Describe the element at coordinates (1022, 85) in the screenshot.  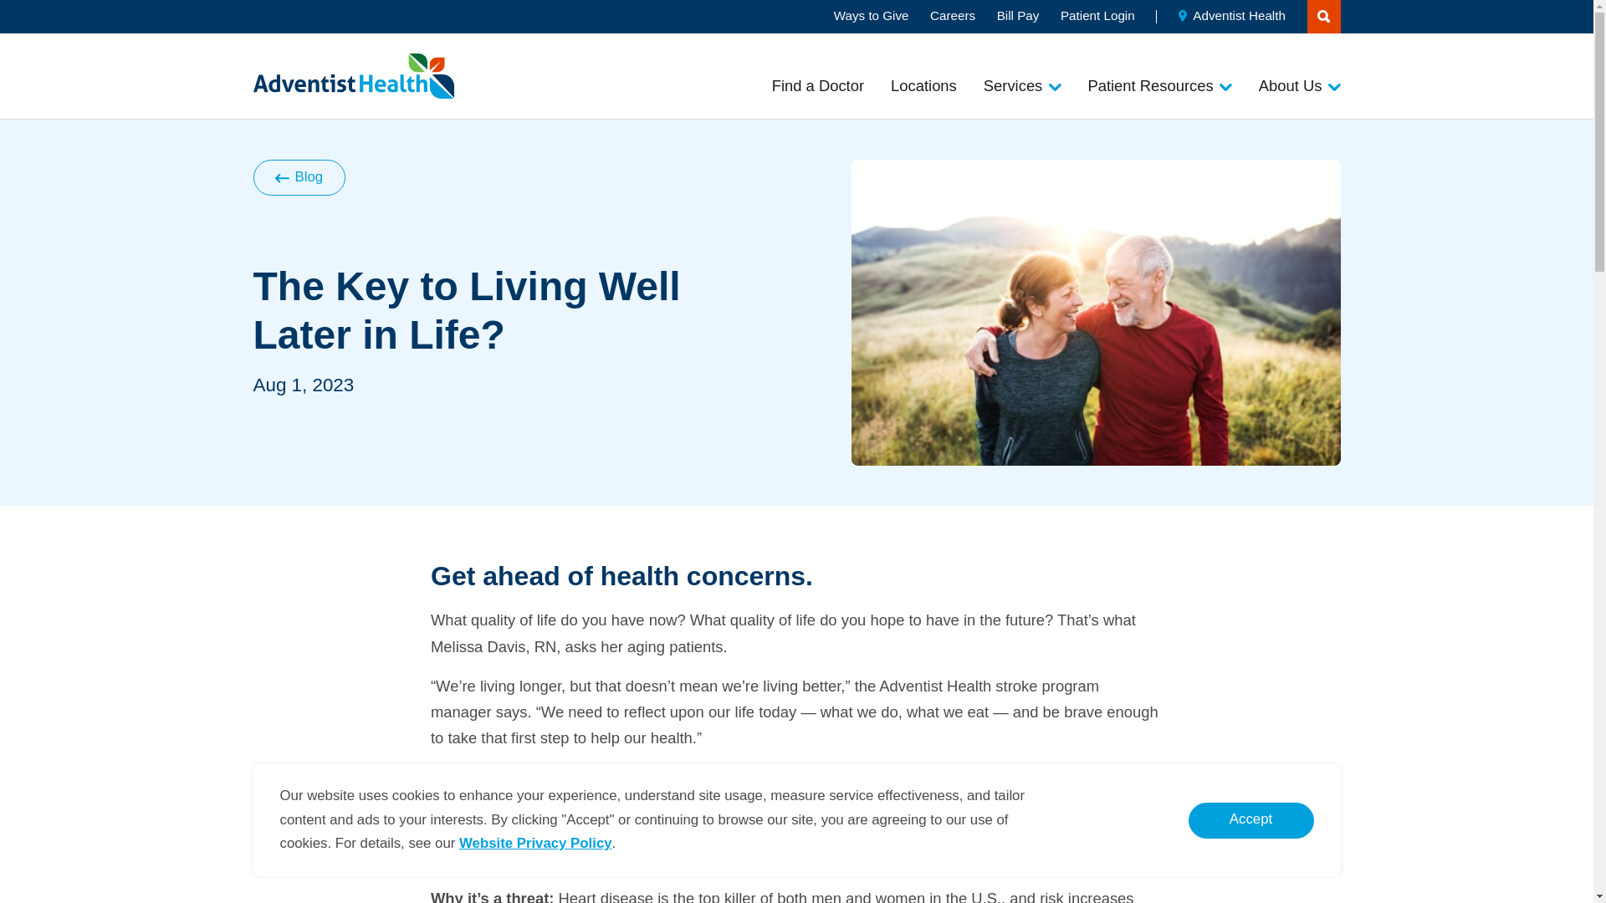
I see `Services` at that location.